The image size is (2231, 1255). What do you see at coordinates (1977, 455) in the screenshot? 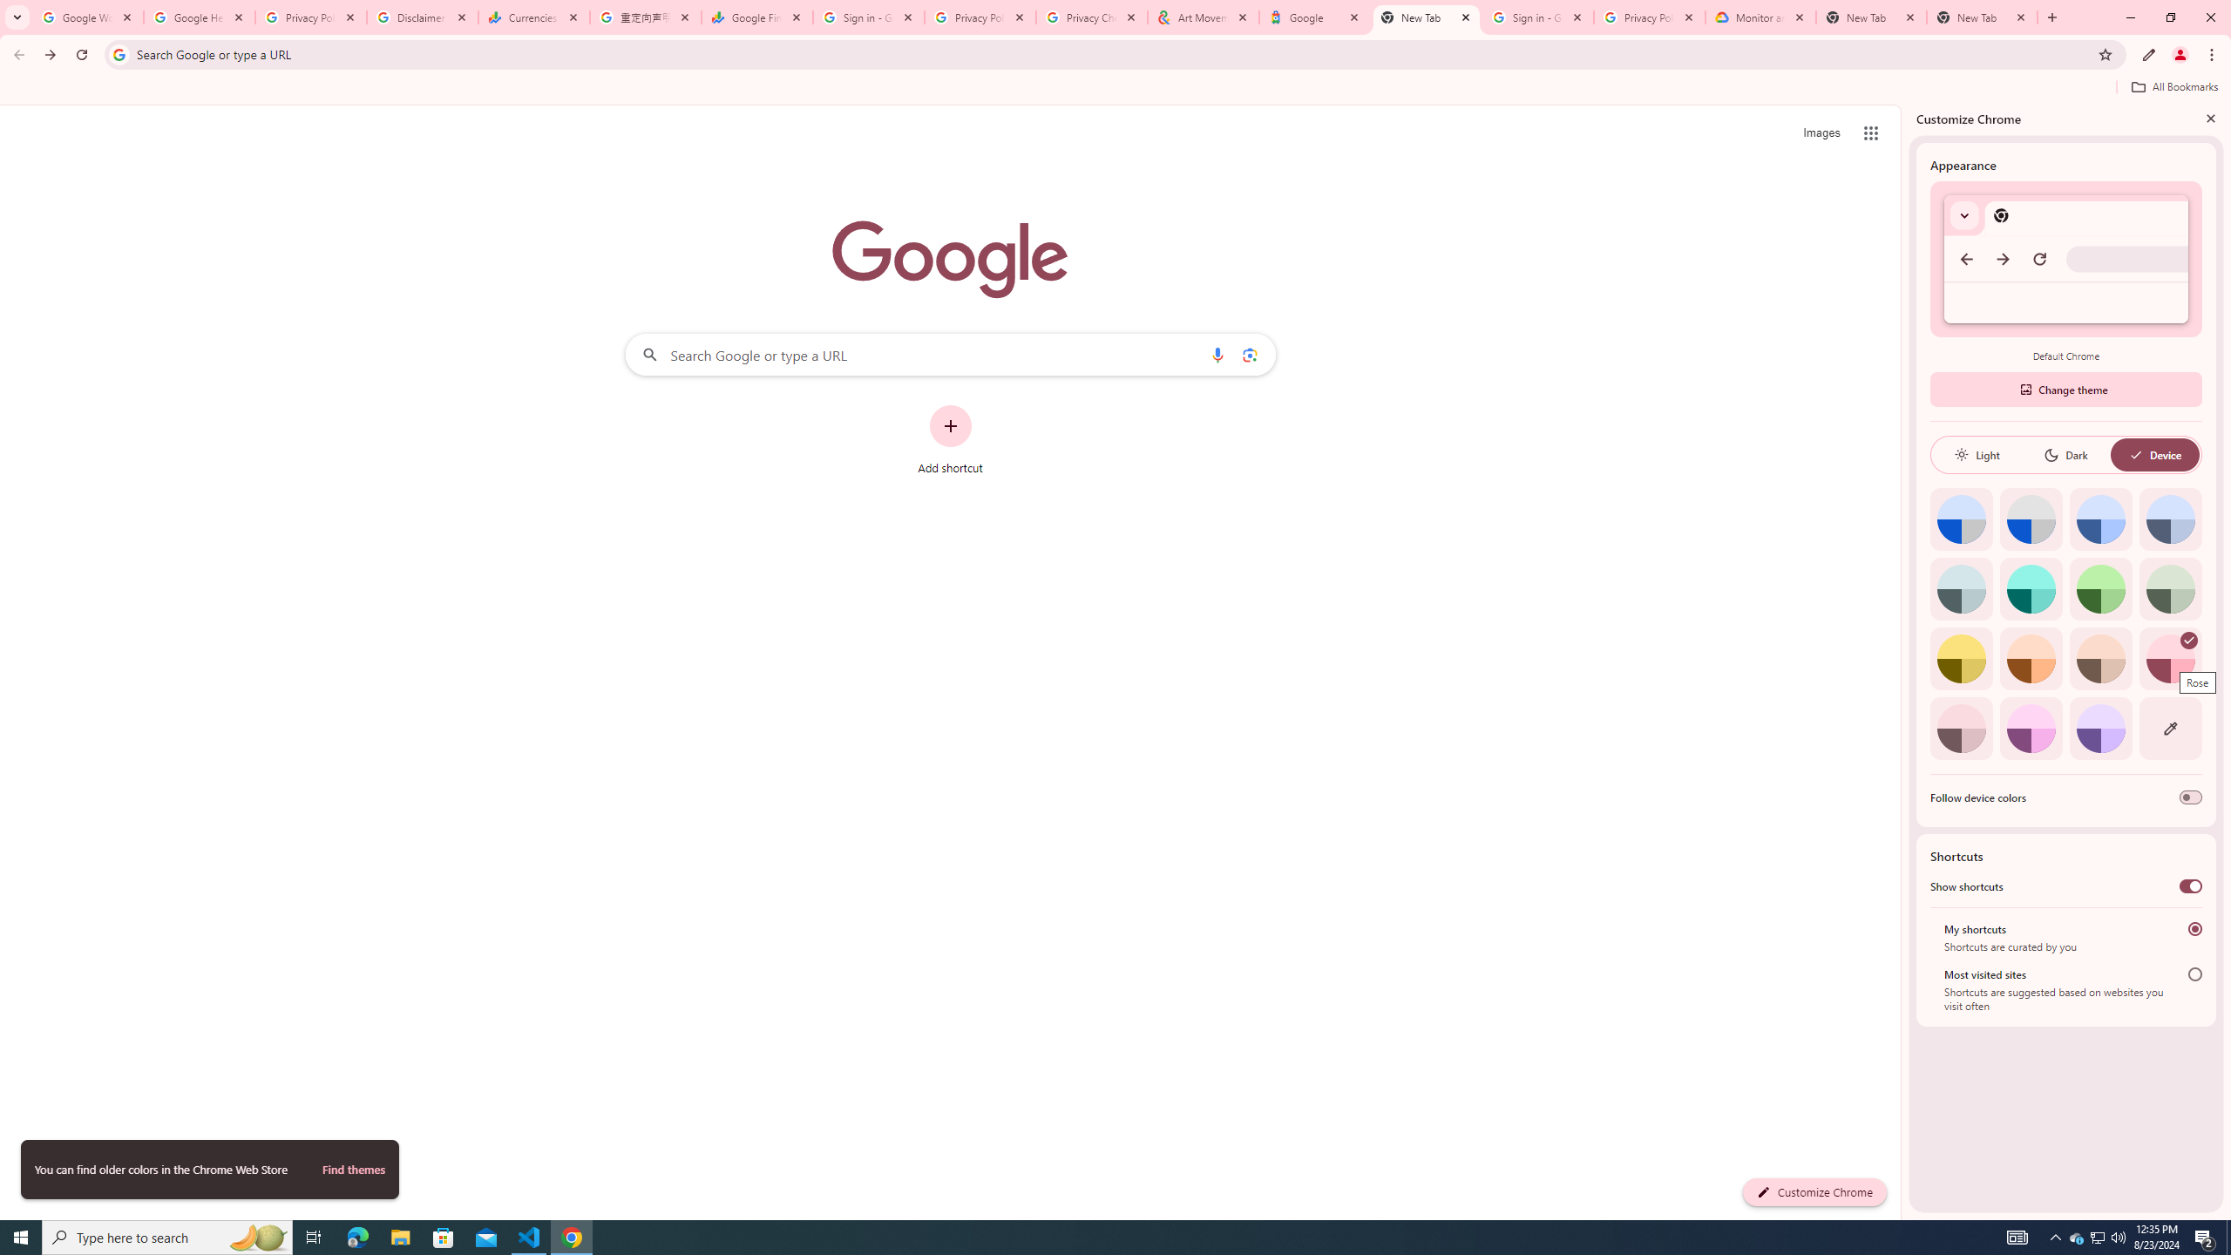
I see `Light` at bounding box center [1977, 455].